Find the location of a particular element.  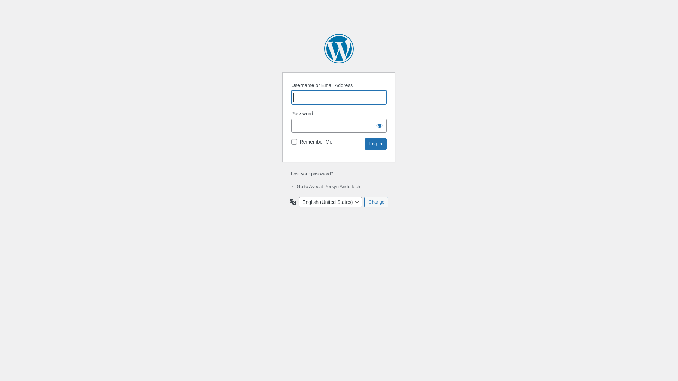

Lost your password? is located at coordinates (312, 174).